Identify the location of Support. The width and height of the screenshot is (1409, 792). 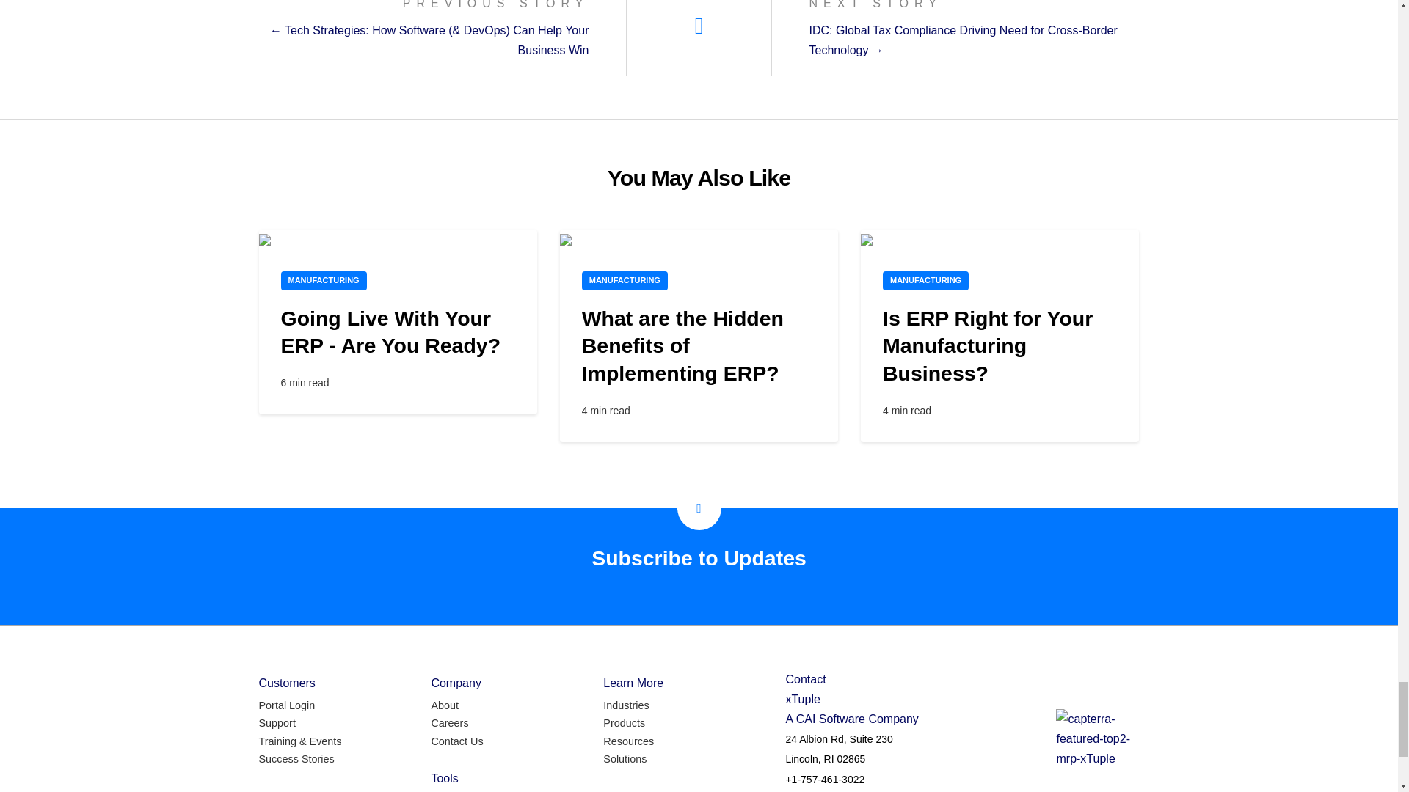
(276, 723).